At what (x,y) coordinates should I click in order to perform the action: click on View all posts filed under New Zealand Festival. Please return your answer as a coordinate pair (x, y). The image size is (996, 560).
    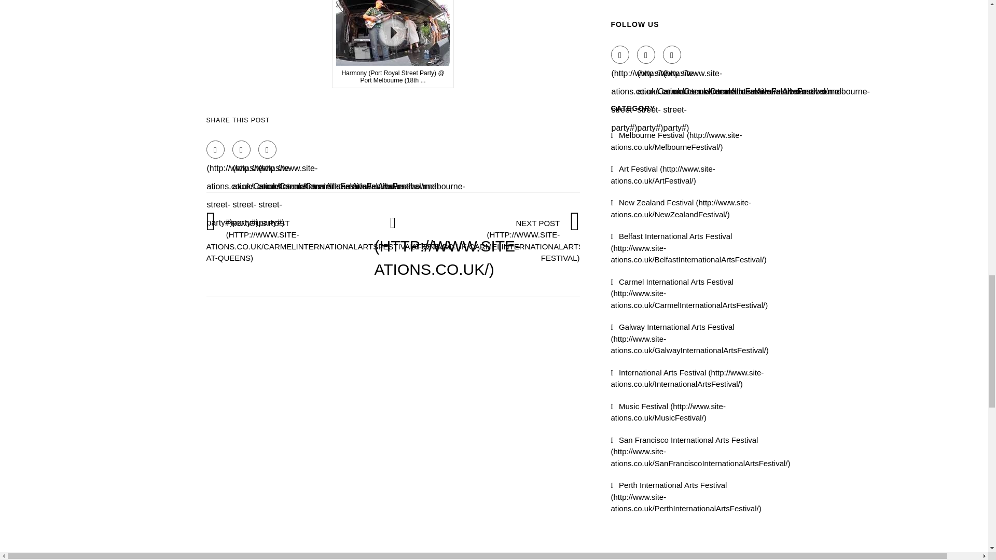
    Looking at the image, I should click on (682, 208).